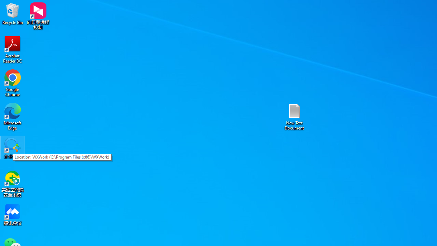  What do you see at coordinates (13, 83) in the screenshot?
I see `Google Chrome` at bounding box center [13, 83].